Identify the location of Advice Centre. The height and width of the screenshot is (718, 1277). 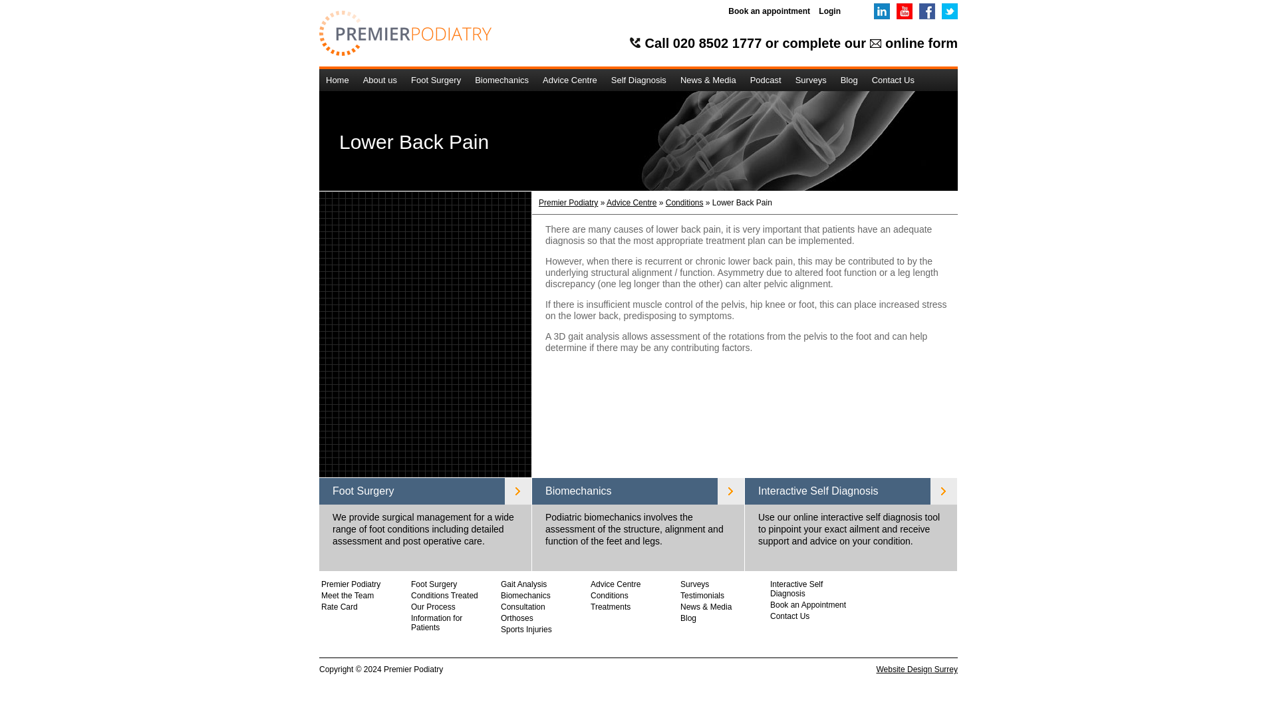
(570, 80).